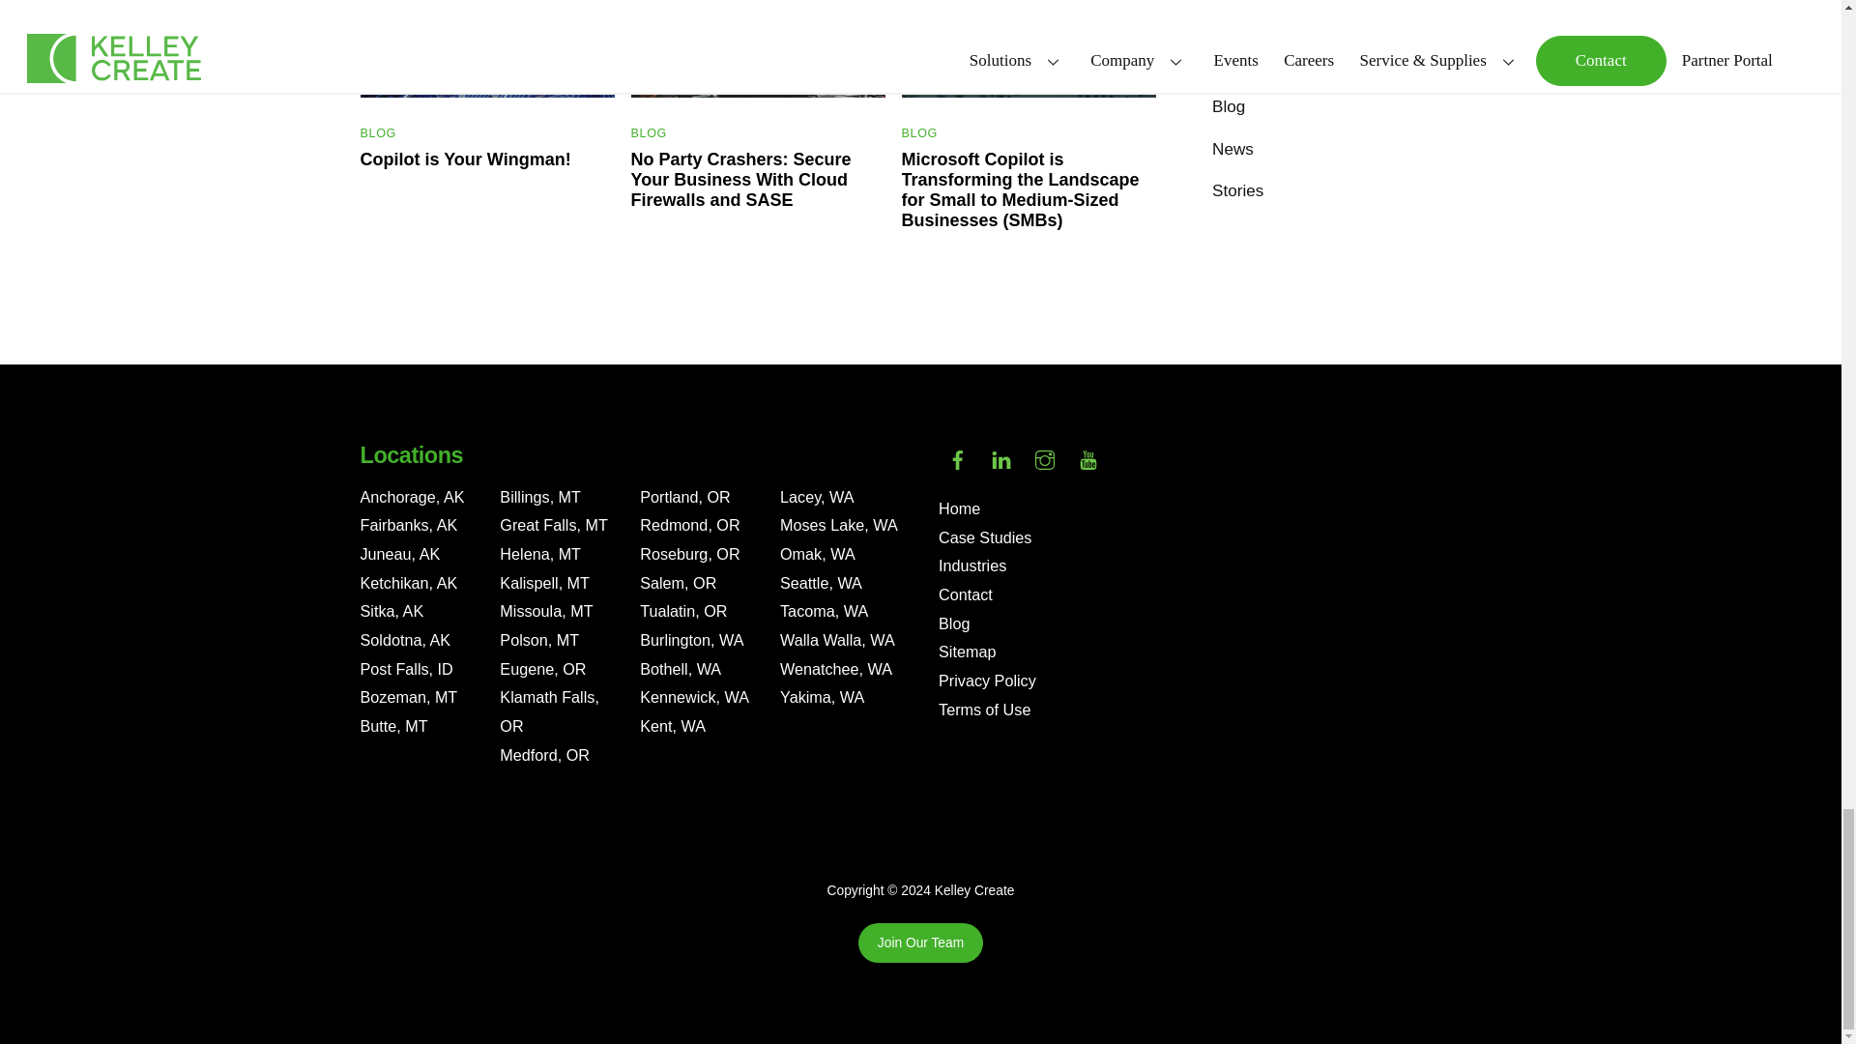 Image resolution: width=1856 pixels, height=1044 pixels. Describe the element at coordinates (1029, 48) in the screenshot. I see `Microsoft Copilot Features for SMBs` at that location.